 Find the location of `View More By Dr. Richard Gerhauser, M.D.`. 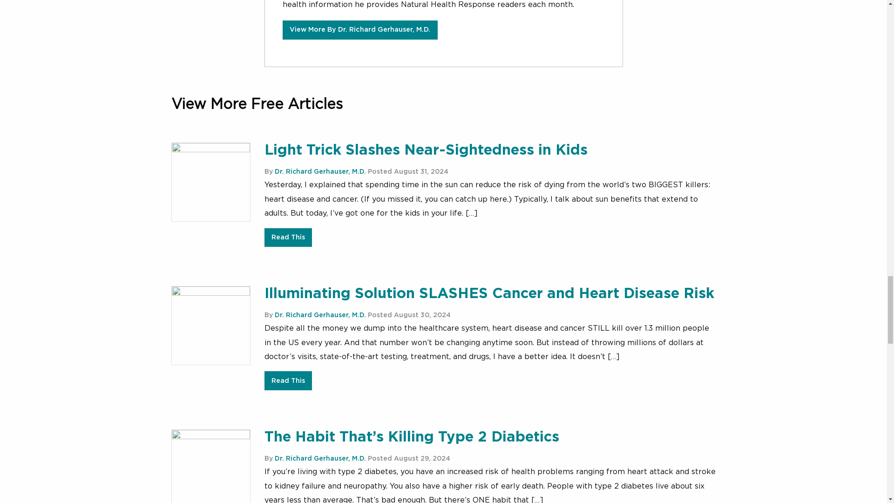

View More By Dr. Richard Gerhauser, M.D. is located at coordinates (360, 30).